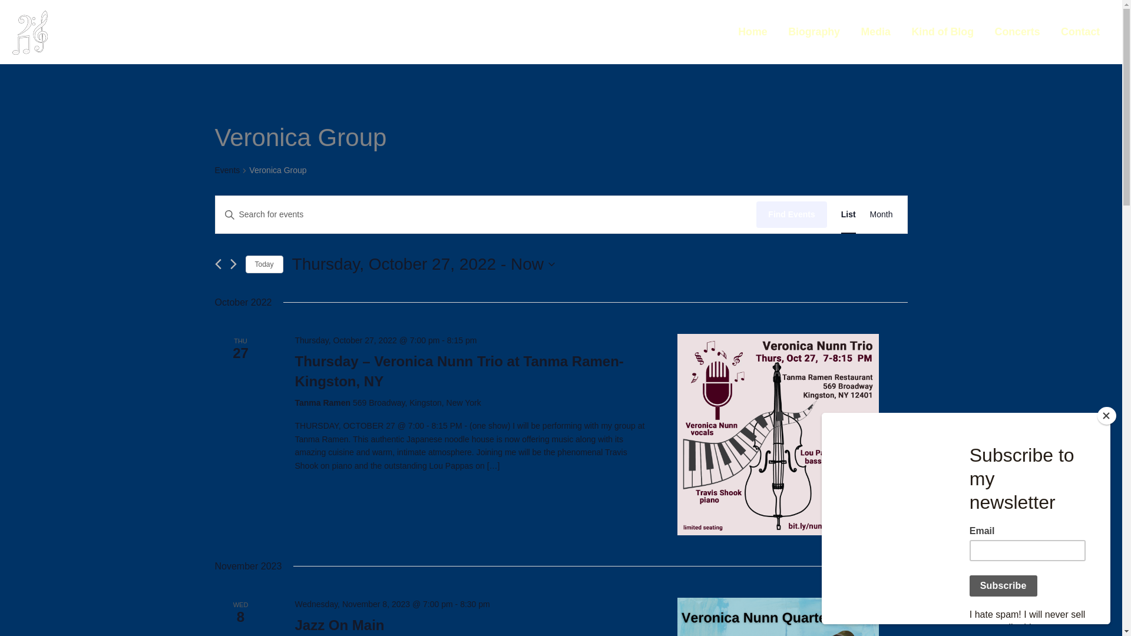  What do you see at coordinates (339, 625) in the screenshot?
I see `Jazz On Main` at bounding box center [339, 625].